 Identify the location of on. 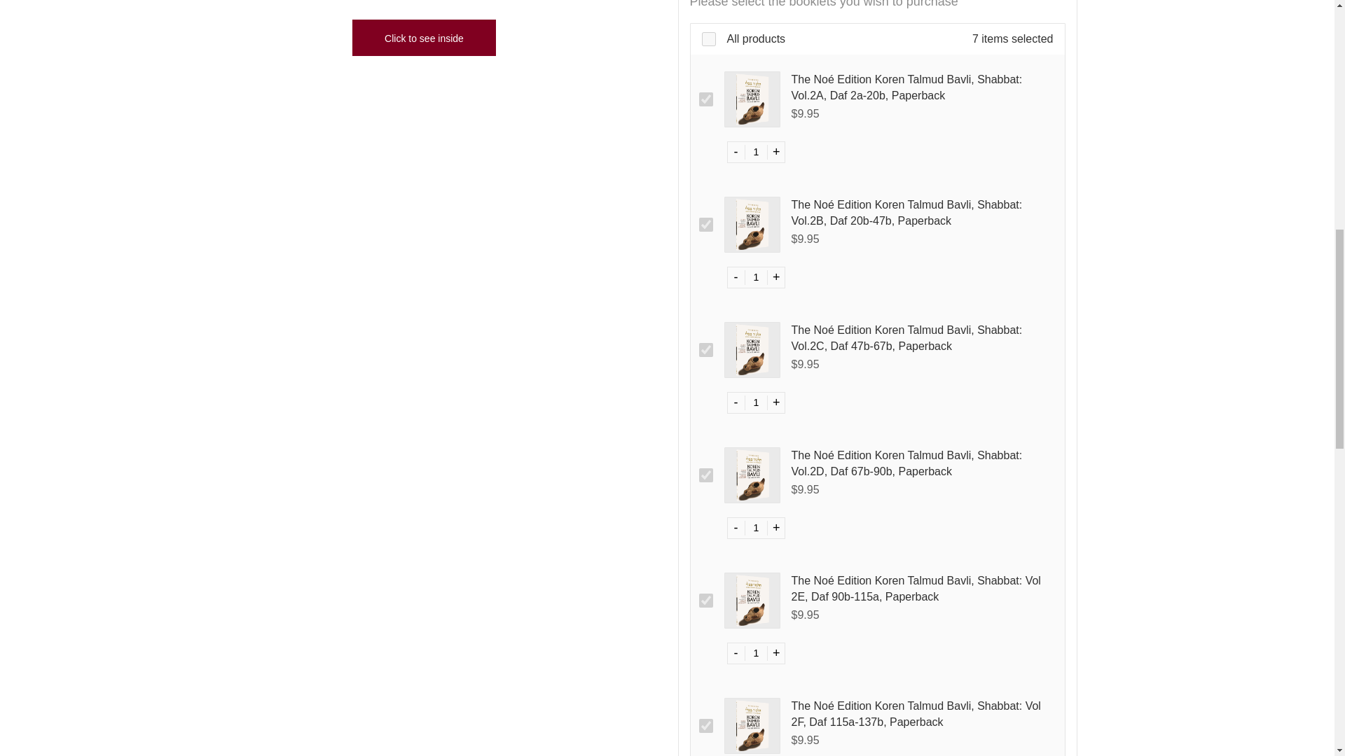
(706, 350).